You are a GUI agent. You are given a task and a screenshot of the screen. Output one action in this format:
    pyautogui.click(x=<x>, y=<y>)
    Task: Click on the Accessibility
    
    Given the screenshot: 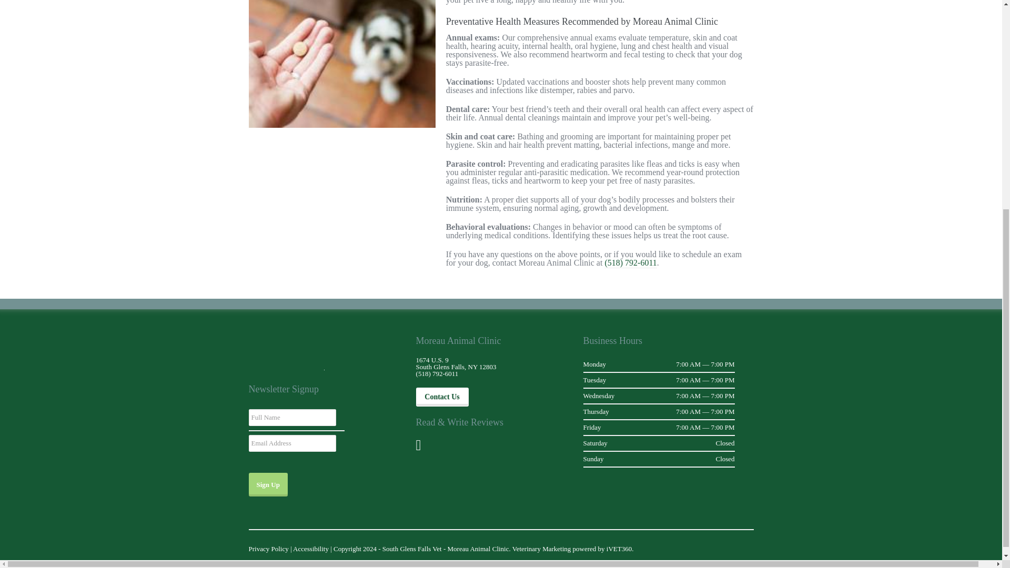 What is the action you would take?
    pyautogui.click(x=310, y=549)
    